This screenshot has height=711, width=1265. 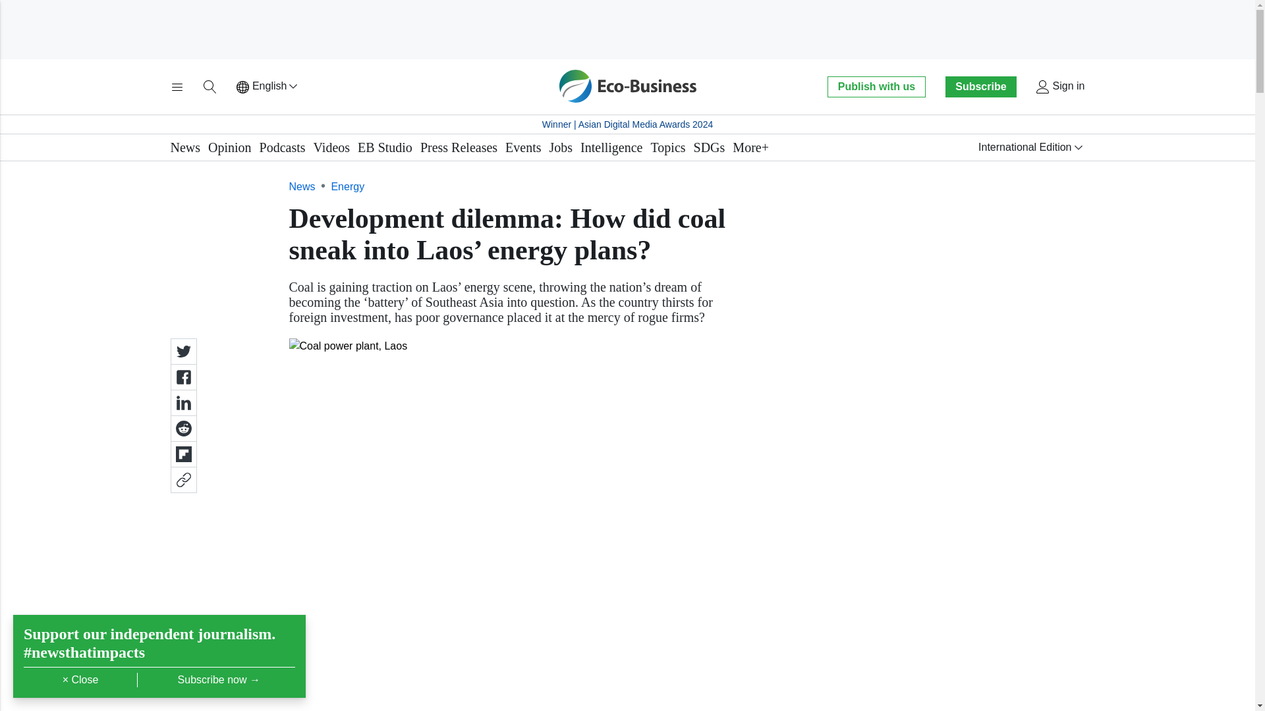 I want to click on Share on Facebook, so click(x=183, y=377).